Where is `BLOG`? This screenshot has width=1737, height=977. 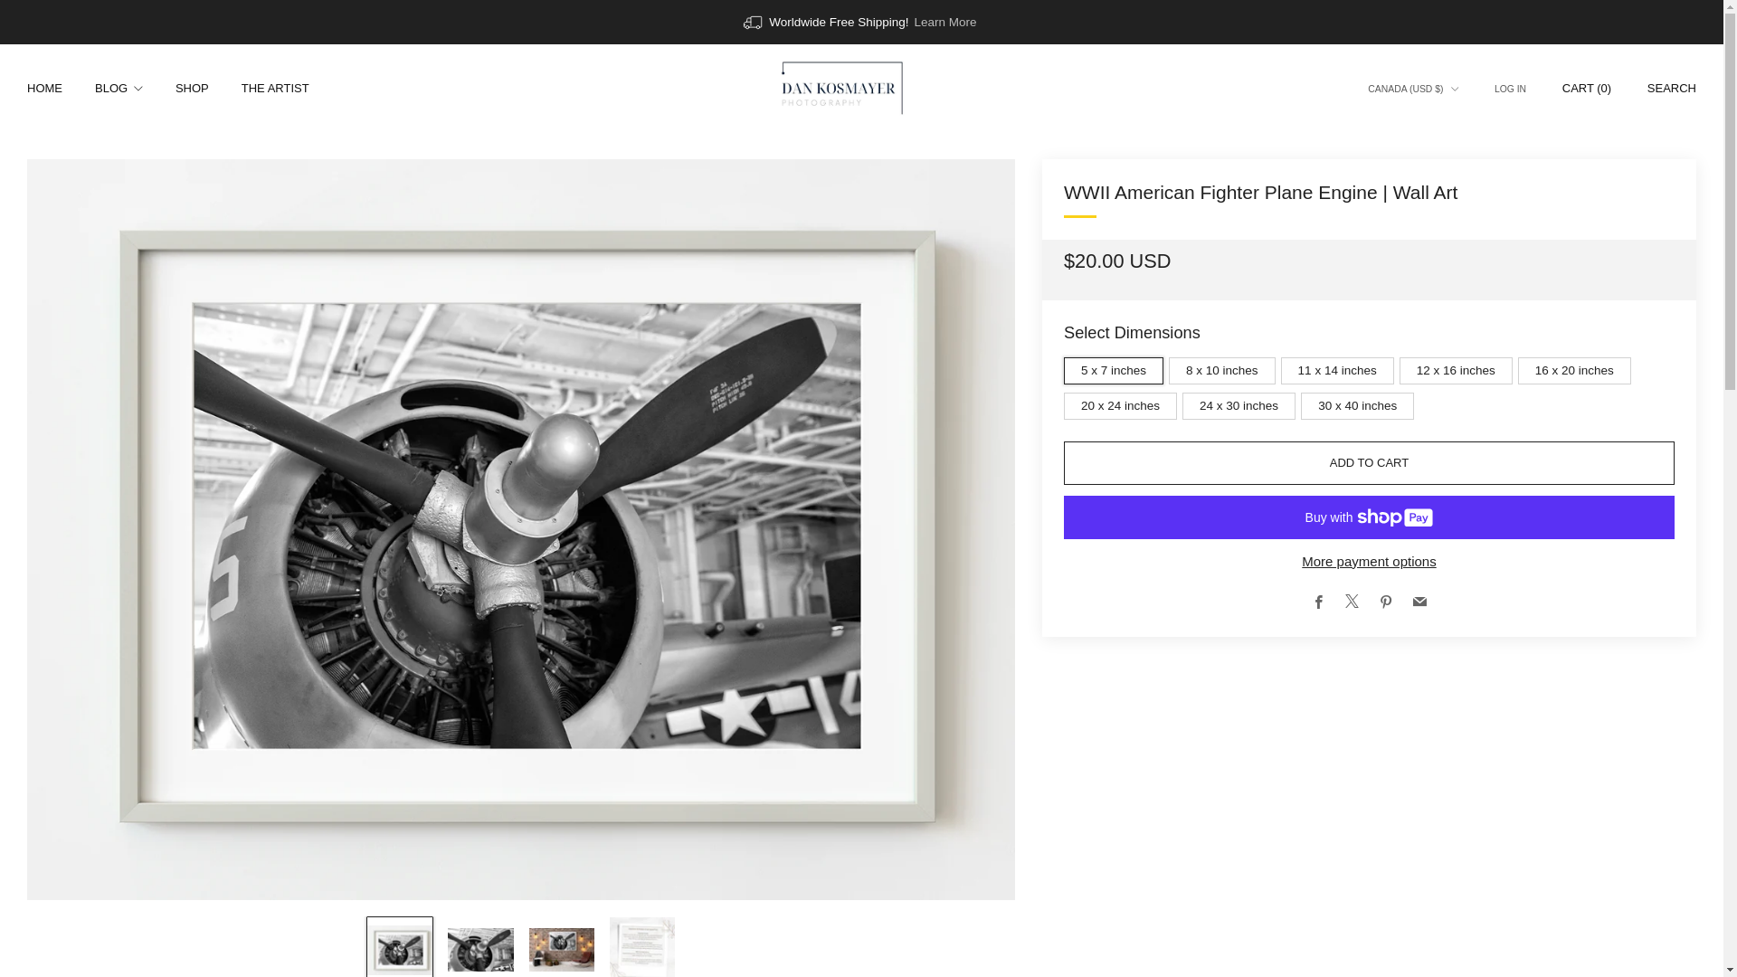
BLOG is located at coordinates (119, 88).